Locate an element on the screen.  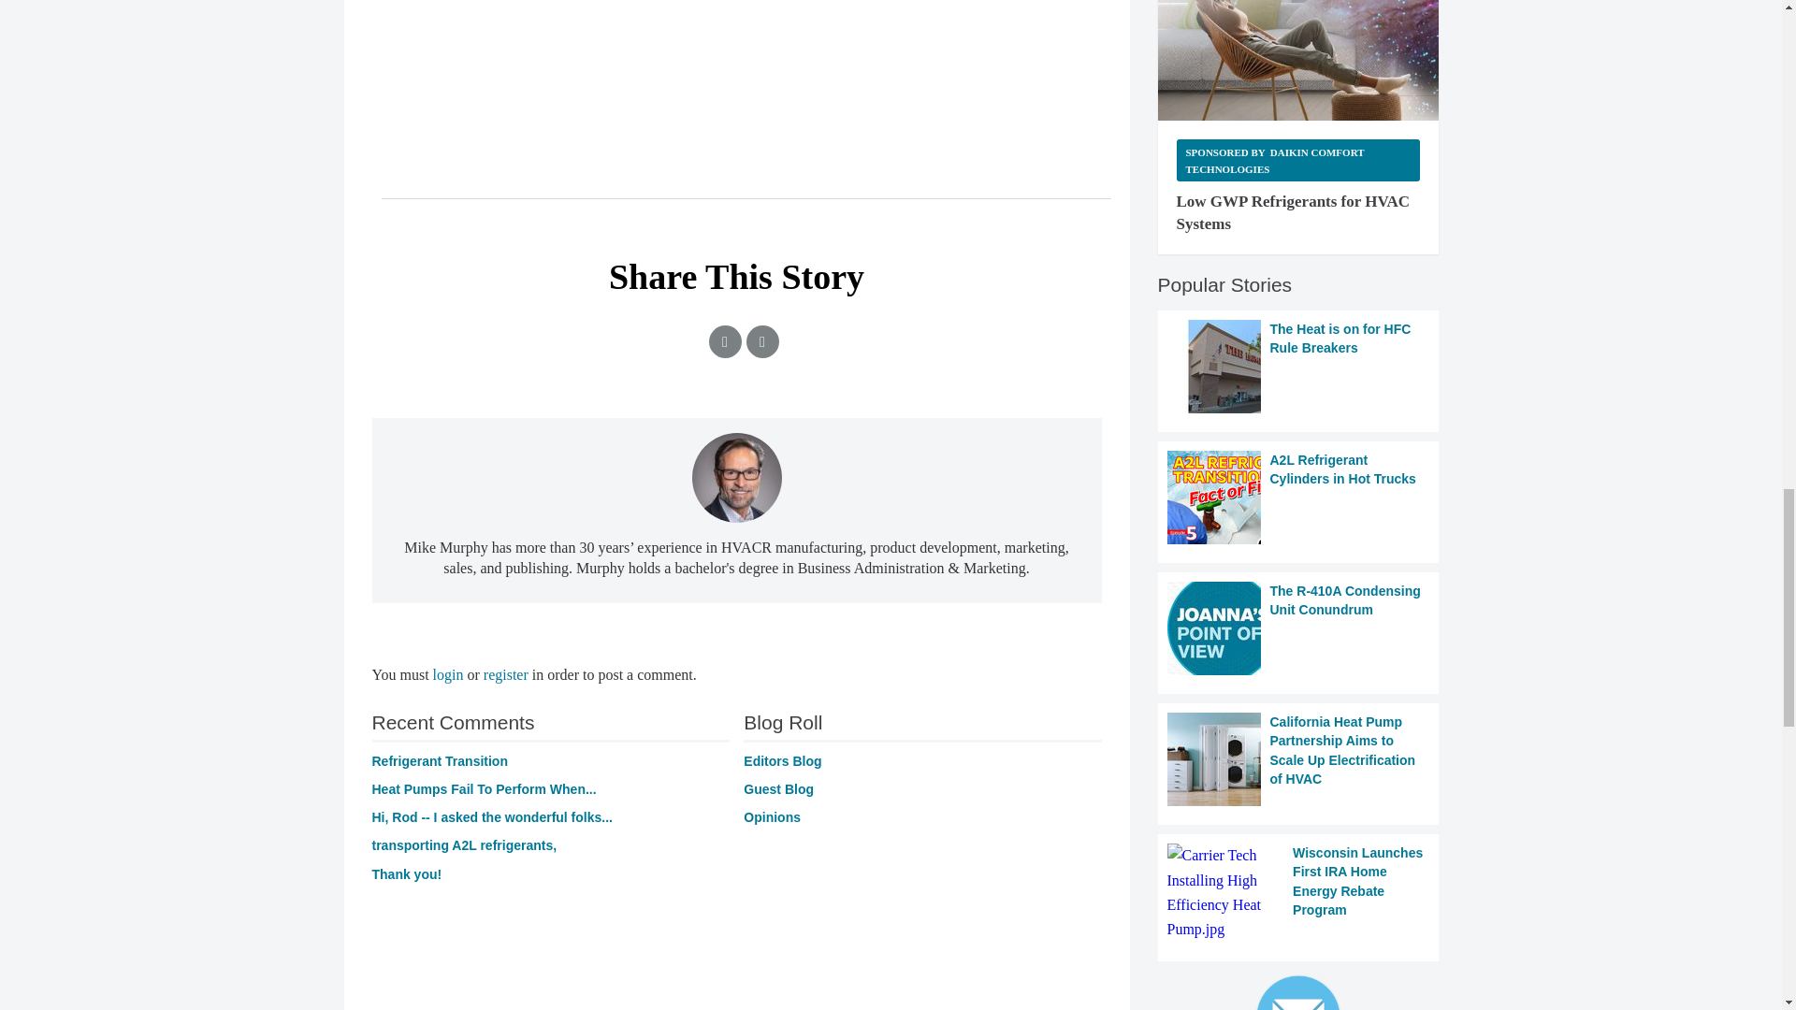
A2L Refrigerant Cylinders in Hot Trucks is located at coordinates (1298, 498).